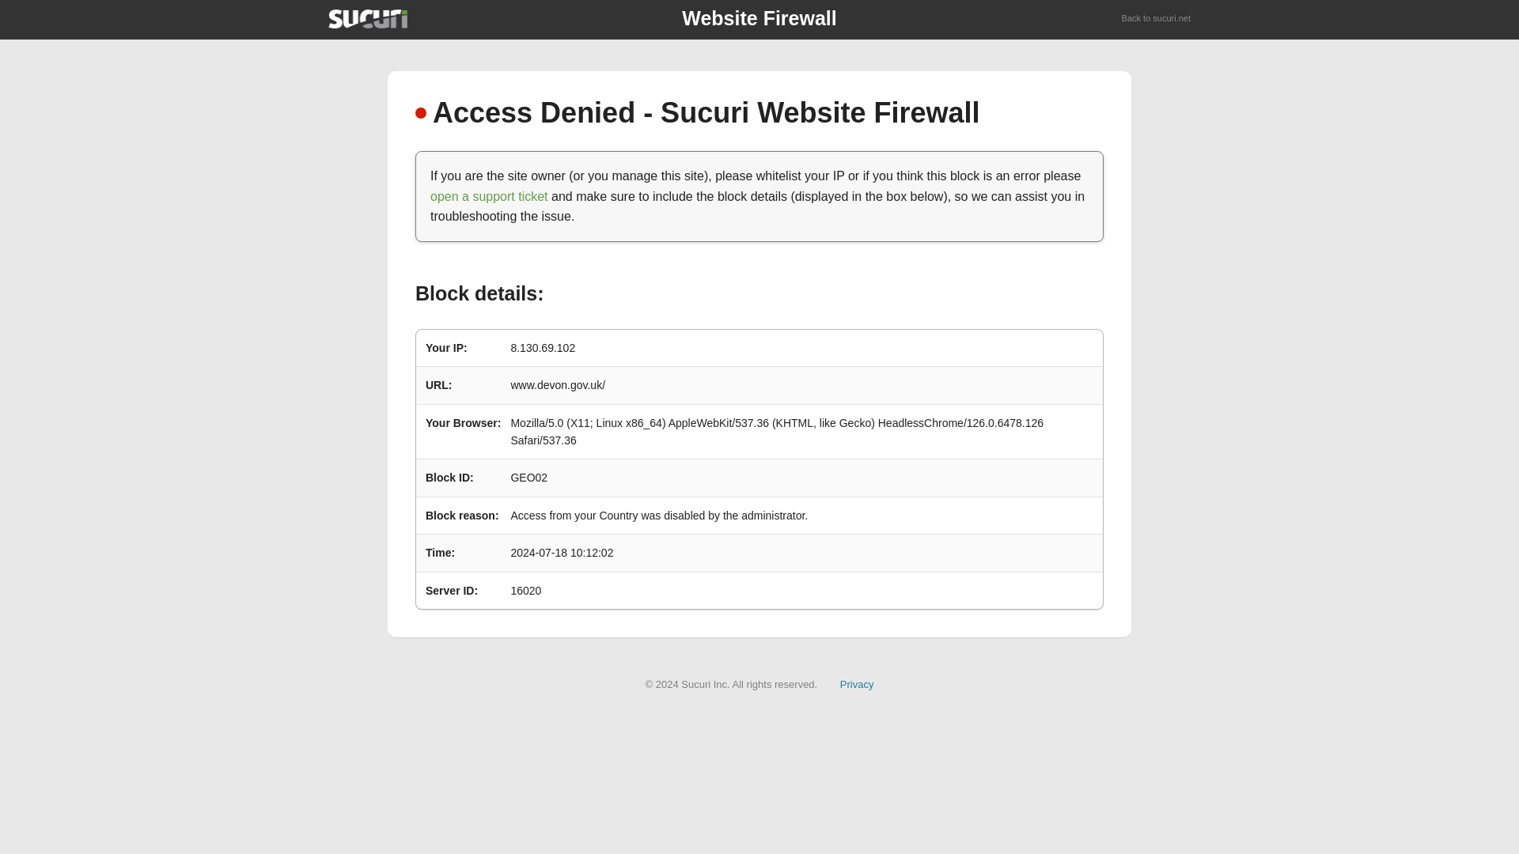 This screenshot has width=1519, height=854. What do you see at coordinates (489, 196) in the screenshot?
I see `open a support ticket` at bounding box center [489, 196].